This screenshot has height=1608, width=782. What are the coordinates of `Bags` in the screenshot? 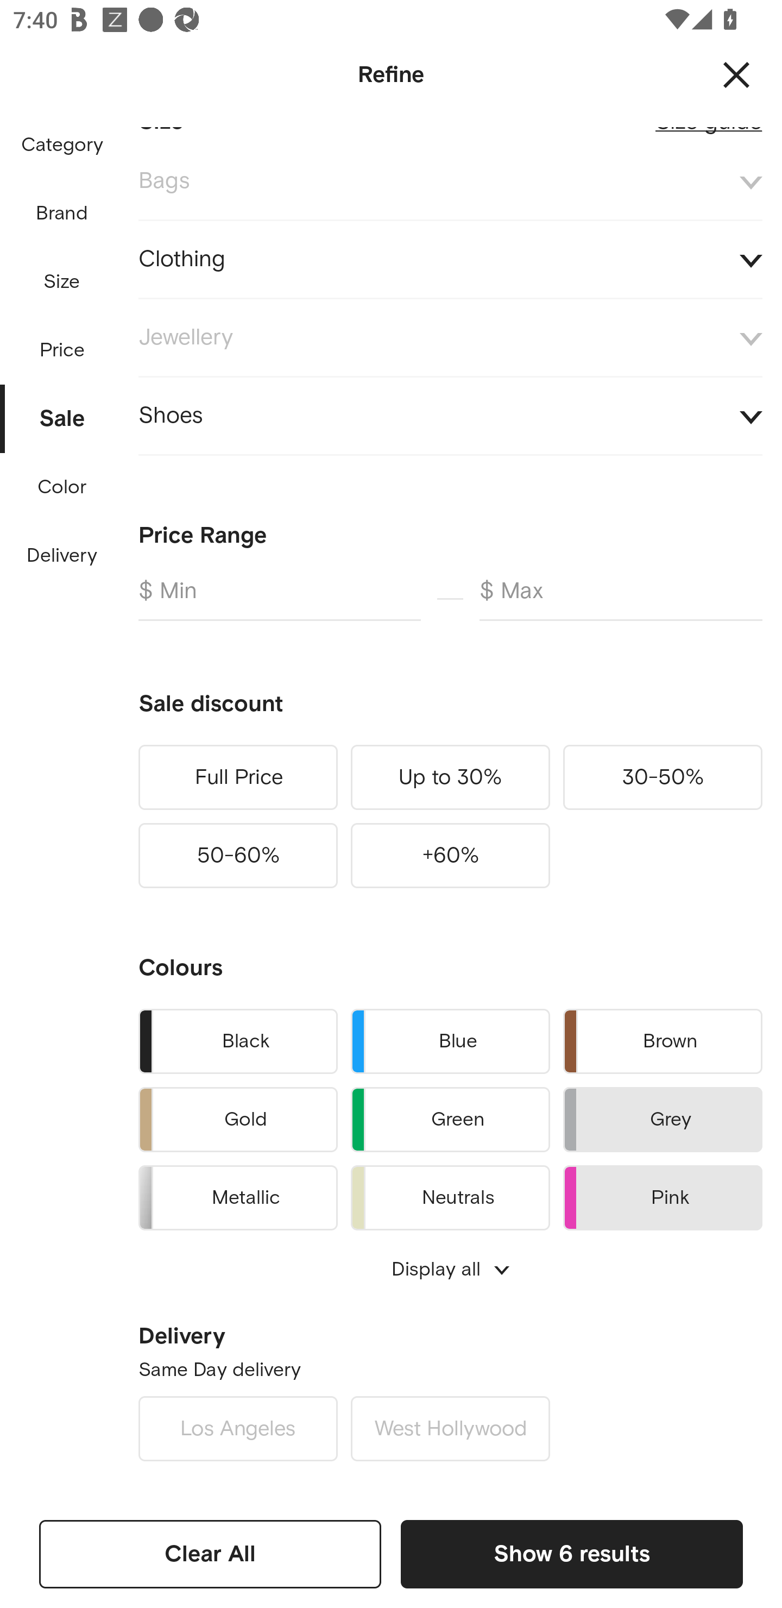 It's located at (450, 181).